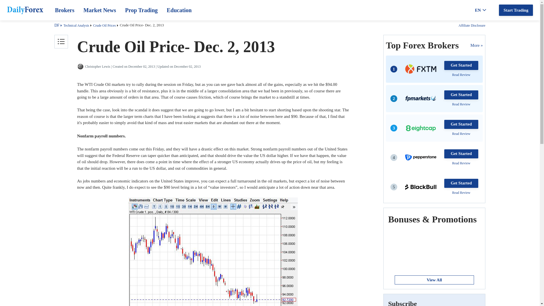  I want to click on FP Markets, so click(420, 99).